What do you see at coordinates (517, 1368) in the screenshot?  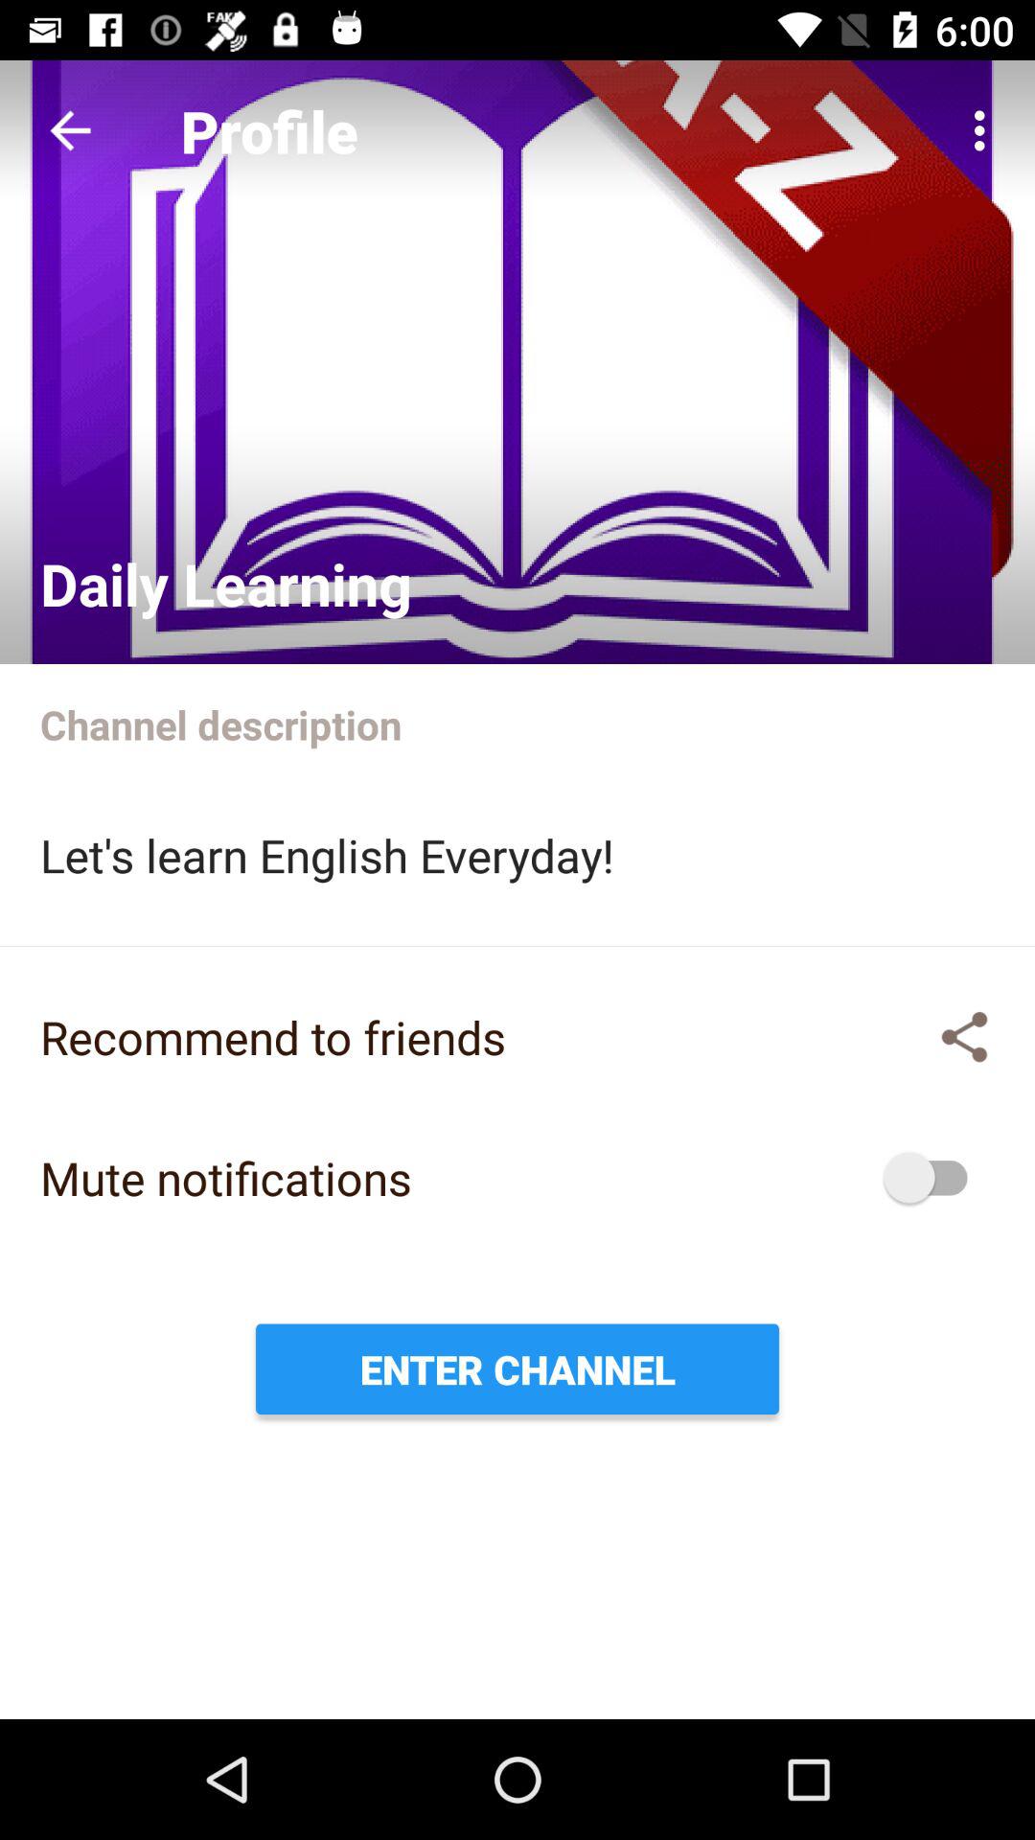 I see `flip to enter channel` at bounding box center [517, 1368].